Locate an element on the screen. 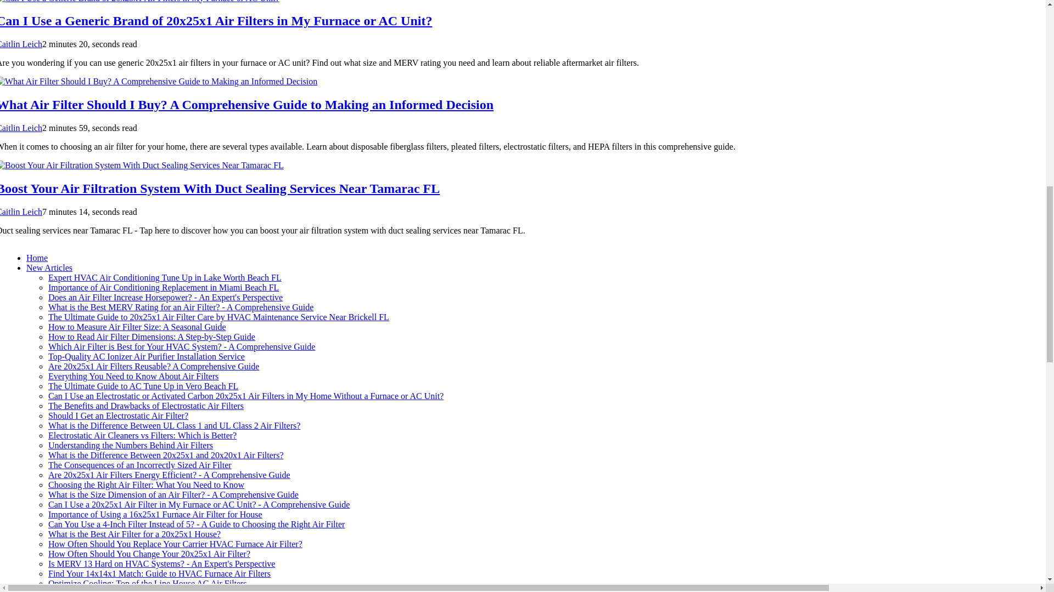 This screenshot has height=592, width=1054. How to Measure Air Filter Size: A Seasonal Guide is located at coordinates (137, 327).